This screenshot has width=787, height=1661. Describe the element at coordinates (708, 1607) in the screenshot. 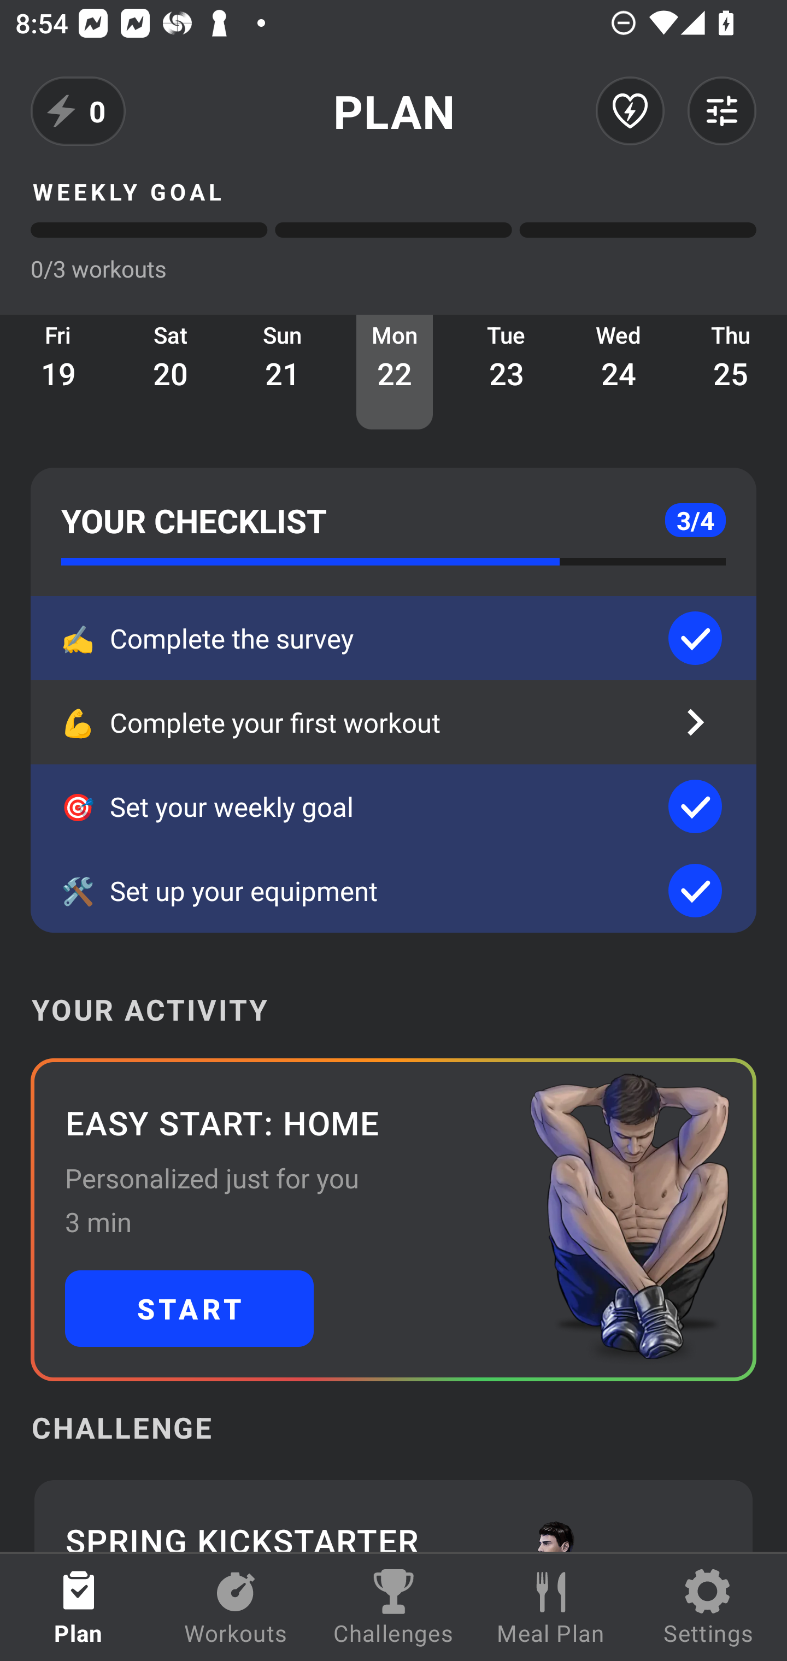

I see ` Settings ` at that location.